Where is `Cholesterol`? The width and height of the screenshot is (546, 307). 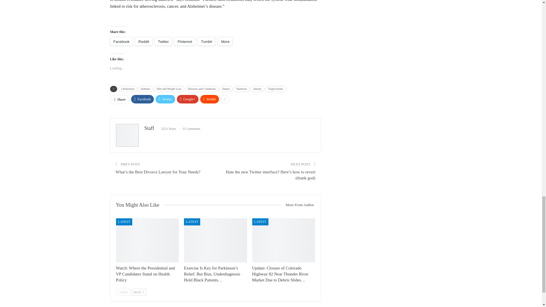 Cholesterol is located at coordinates (127, 89).